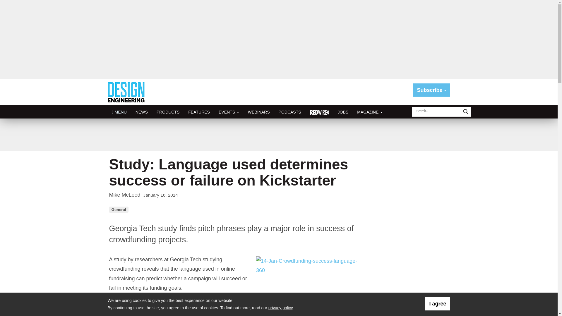 The image size is (562, 316). I want to click on NEWS, so click(142, 112).